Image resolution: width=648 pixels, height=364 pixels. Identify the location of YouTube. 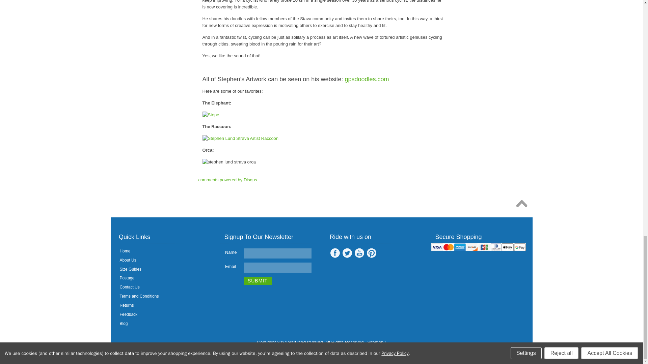
(359, 253).